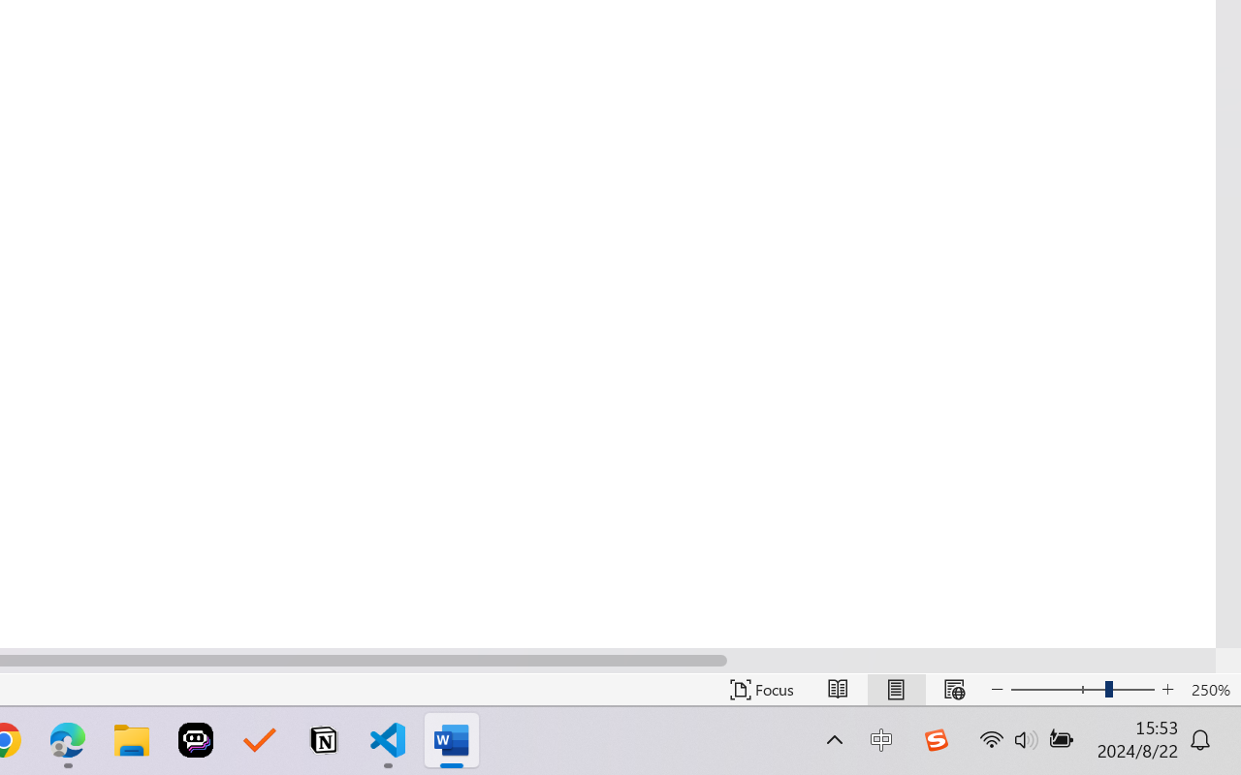 The image size is (1241, 775). What do you see at coordinates (1211, 690) in the screenshot?
I see `Zoom 100%` at bounding box center [1211, 690].